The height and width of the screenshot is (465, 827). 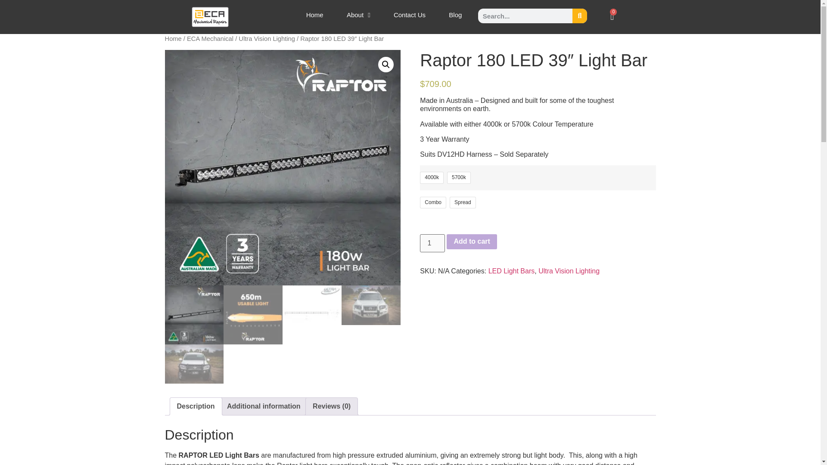 I want to click on Home, so click(x=314, y=15).